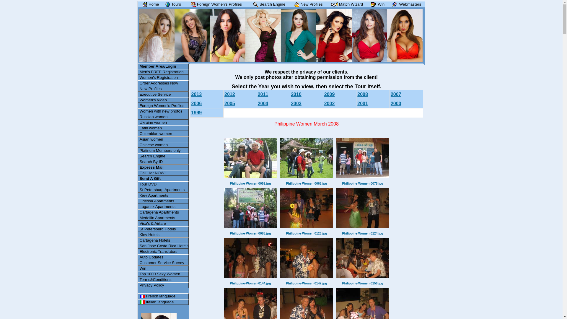 The height and width of the screenshot is (319, 567). I want to click on Win, so click(164, 268).